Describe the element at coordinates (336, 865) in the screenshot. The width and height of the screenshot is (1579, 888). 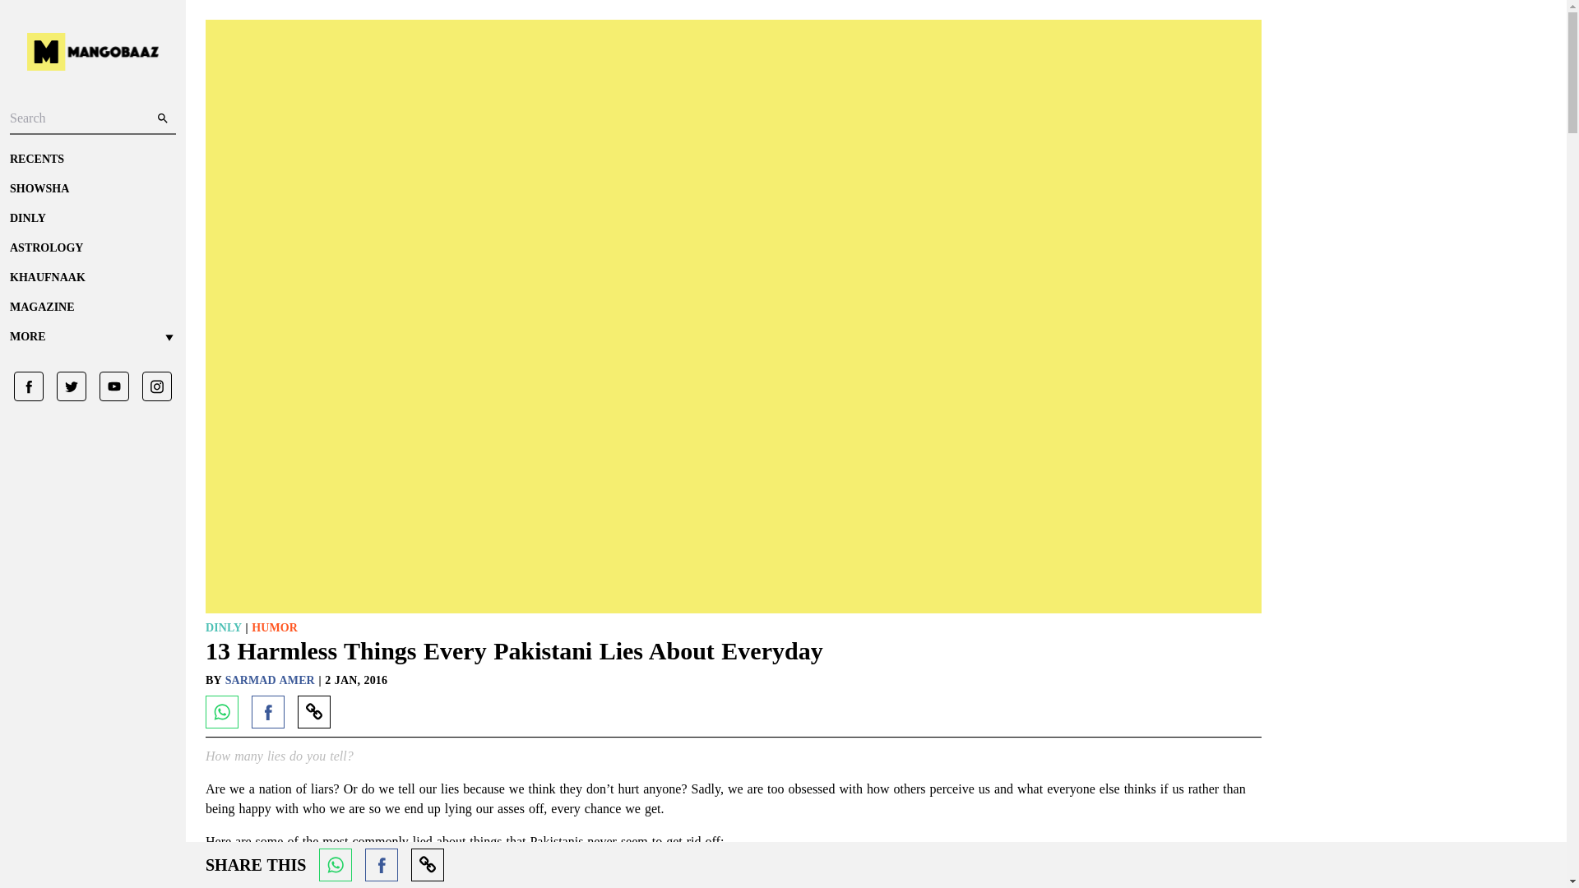
I see `Whatsapp` at that location.